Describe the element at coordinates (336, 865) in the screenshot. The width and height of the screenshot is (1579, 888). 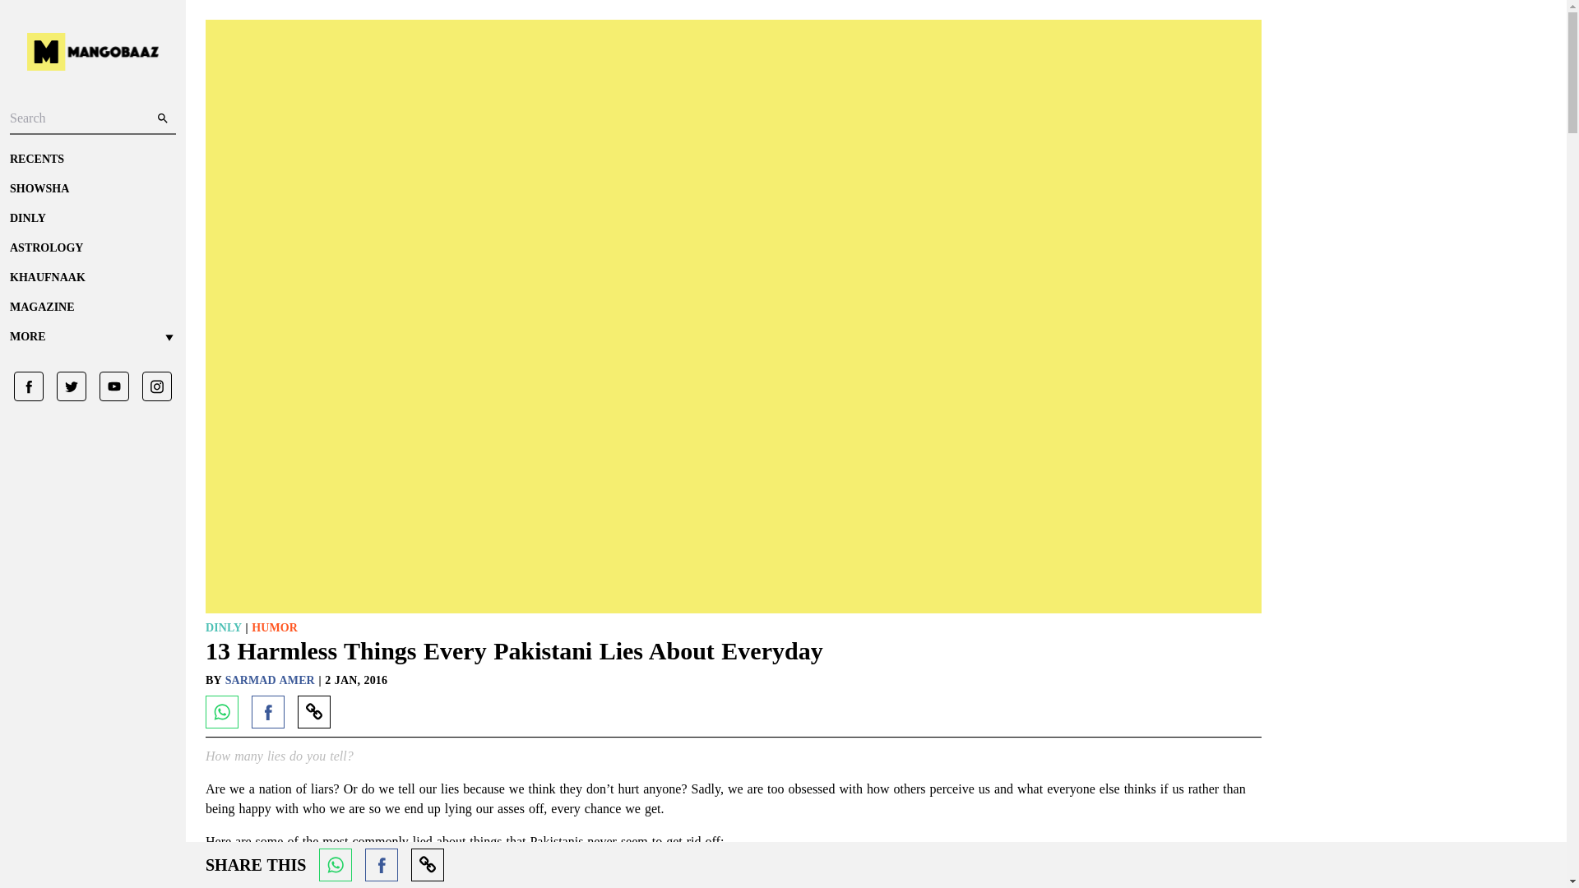
I see `Whatsapp` at that location.